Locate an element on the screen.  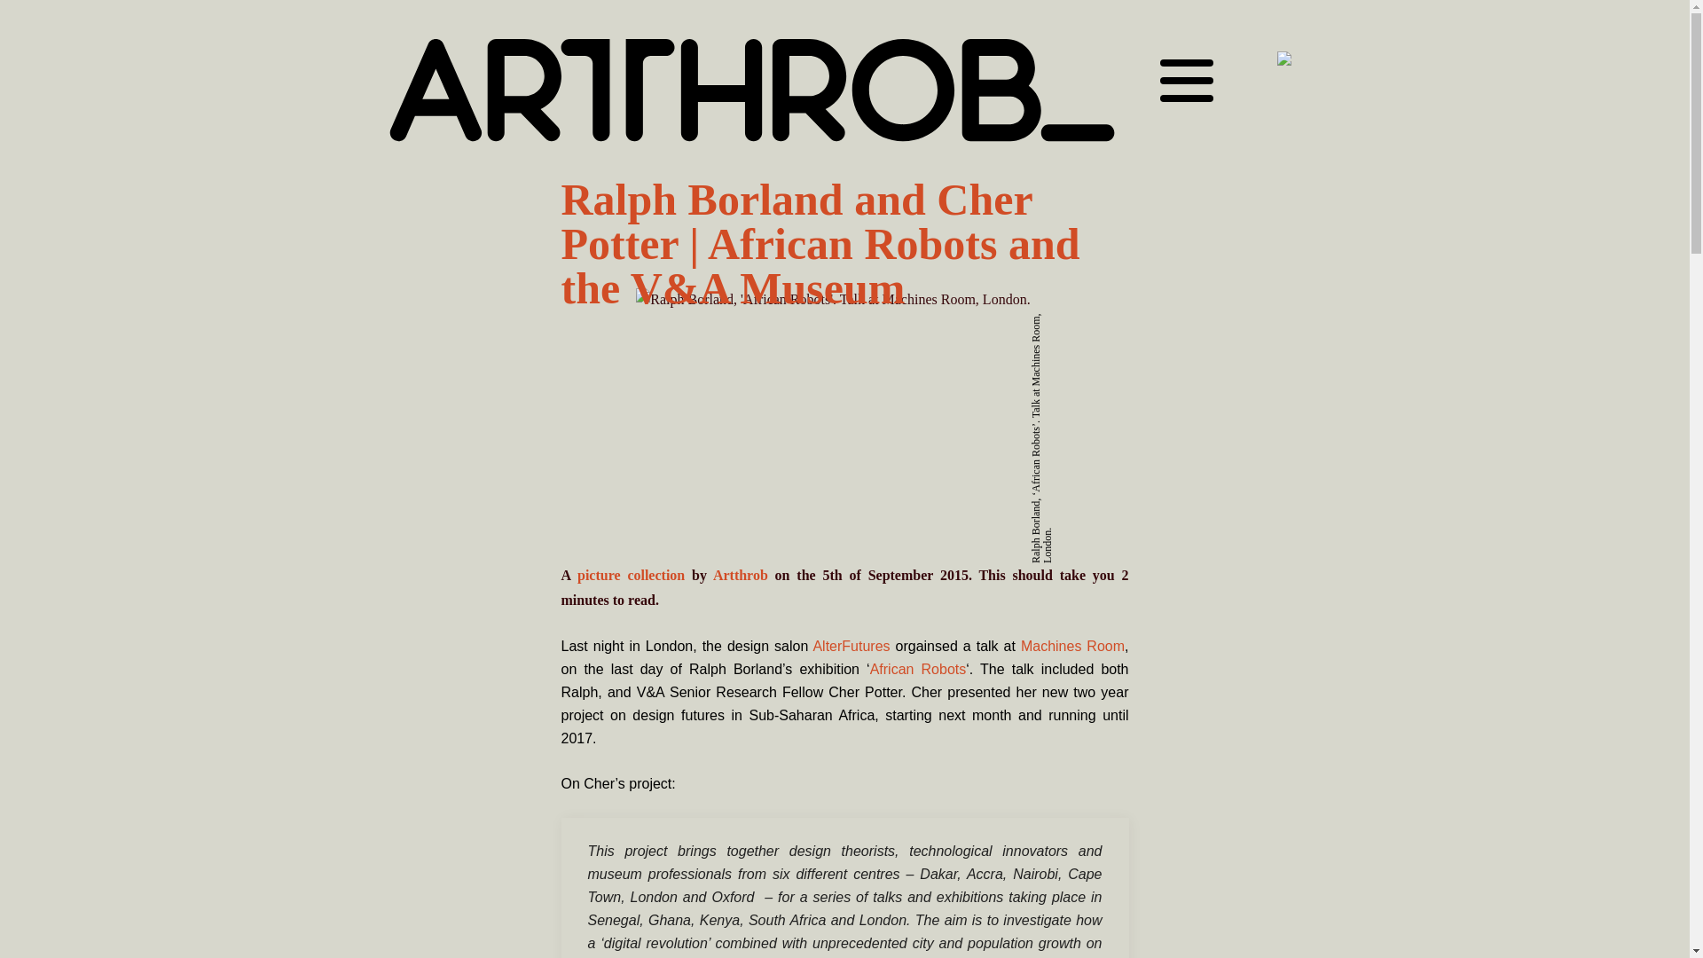
picture collection is located at coordinates (630, 575).